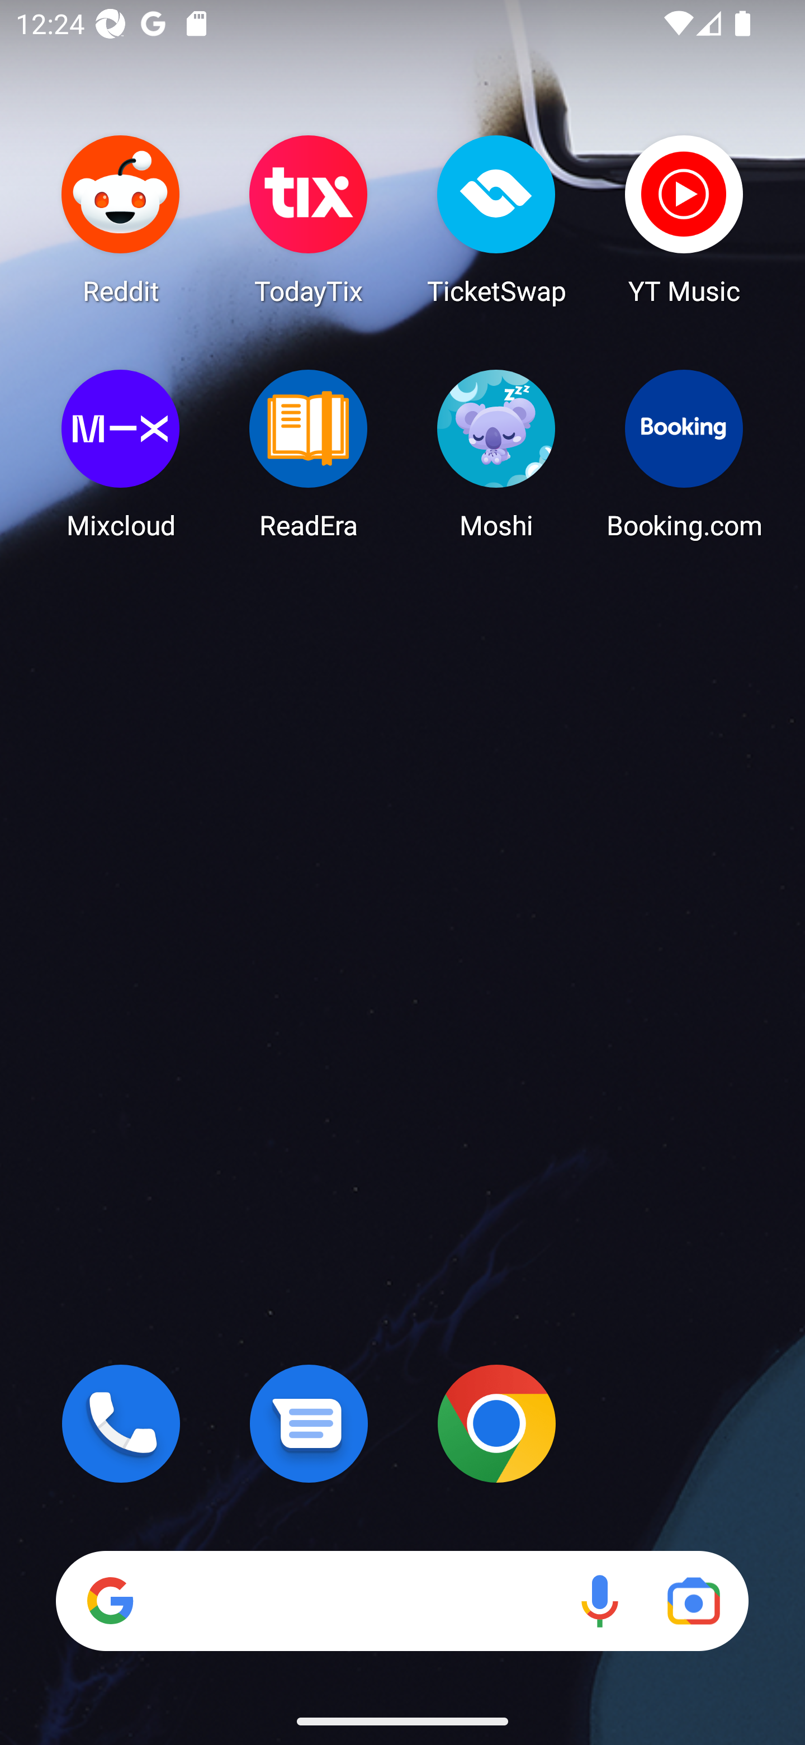 Image resolution: width=805 pixels, height=1745 pixels. Describe the element at coordinates (121, 219) in the screenshot. I see `Reddit` at that location.